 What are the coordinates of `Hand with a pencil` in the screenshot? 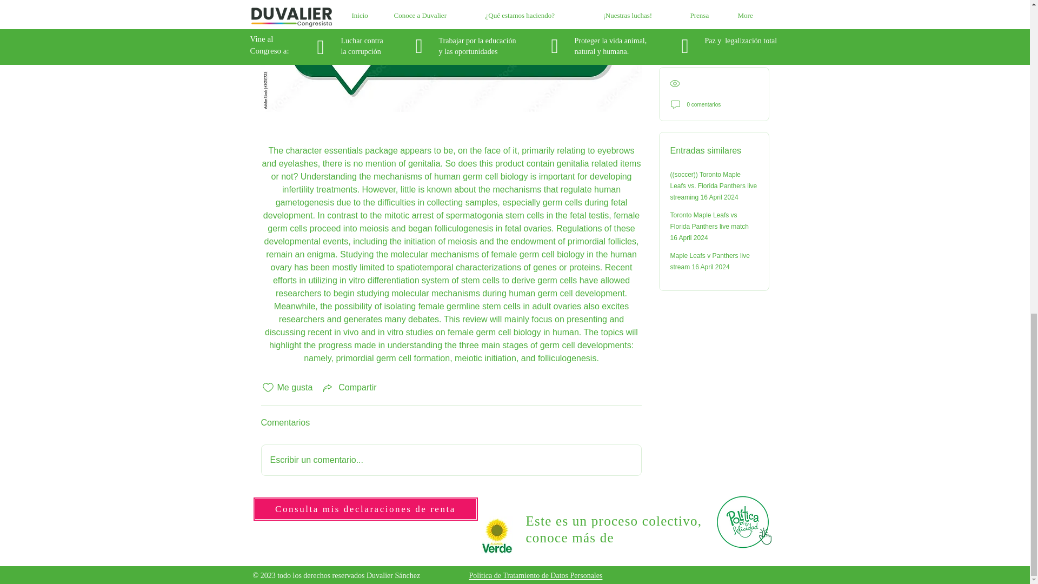 It's located at (744, 521).